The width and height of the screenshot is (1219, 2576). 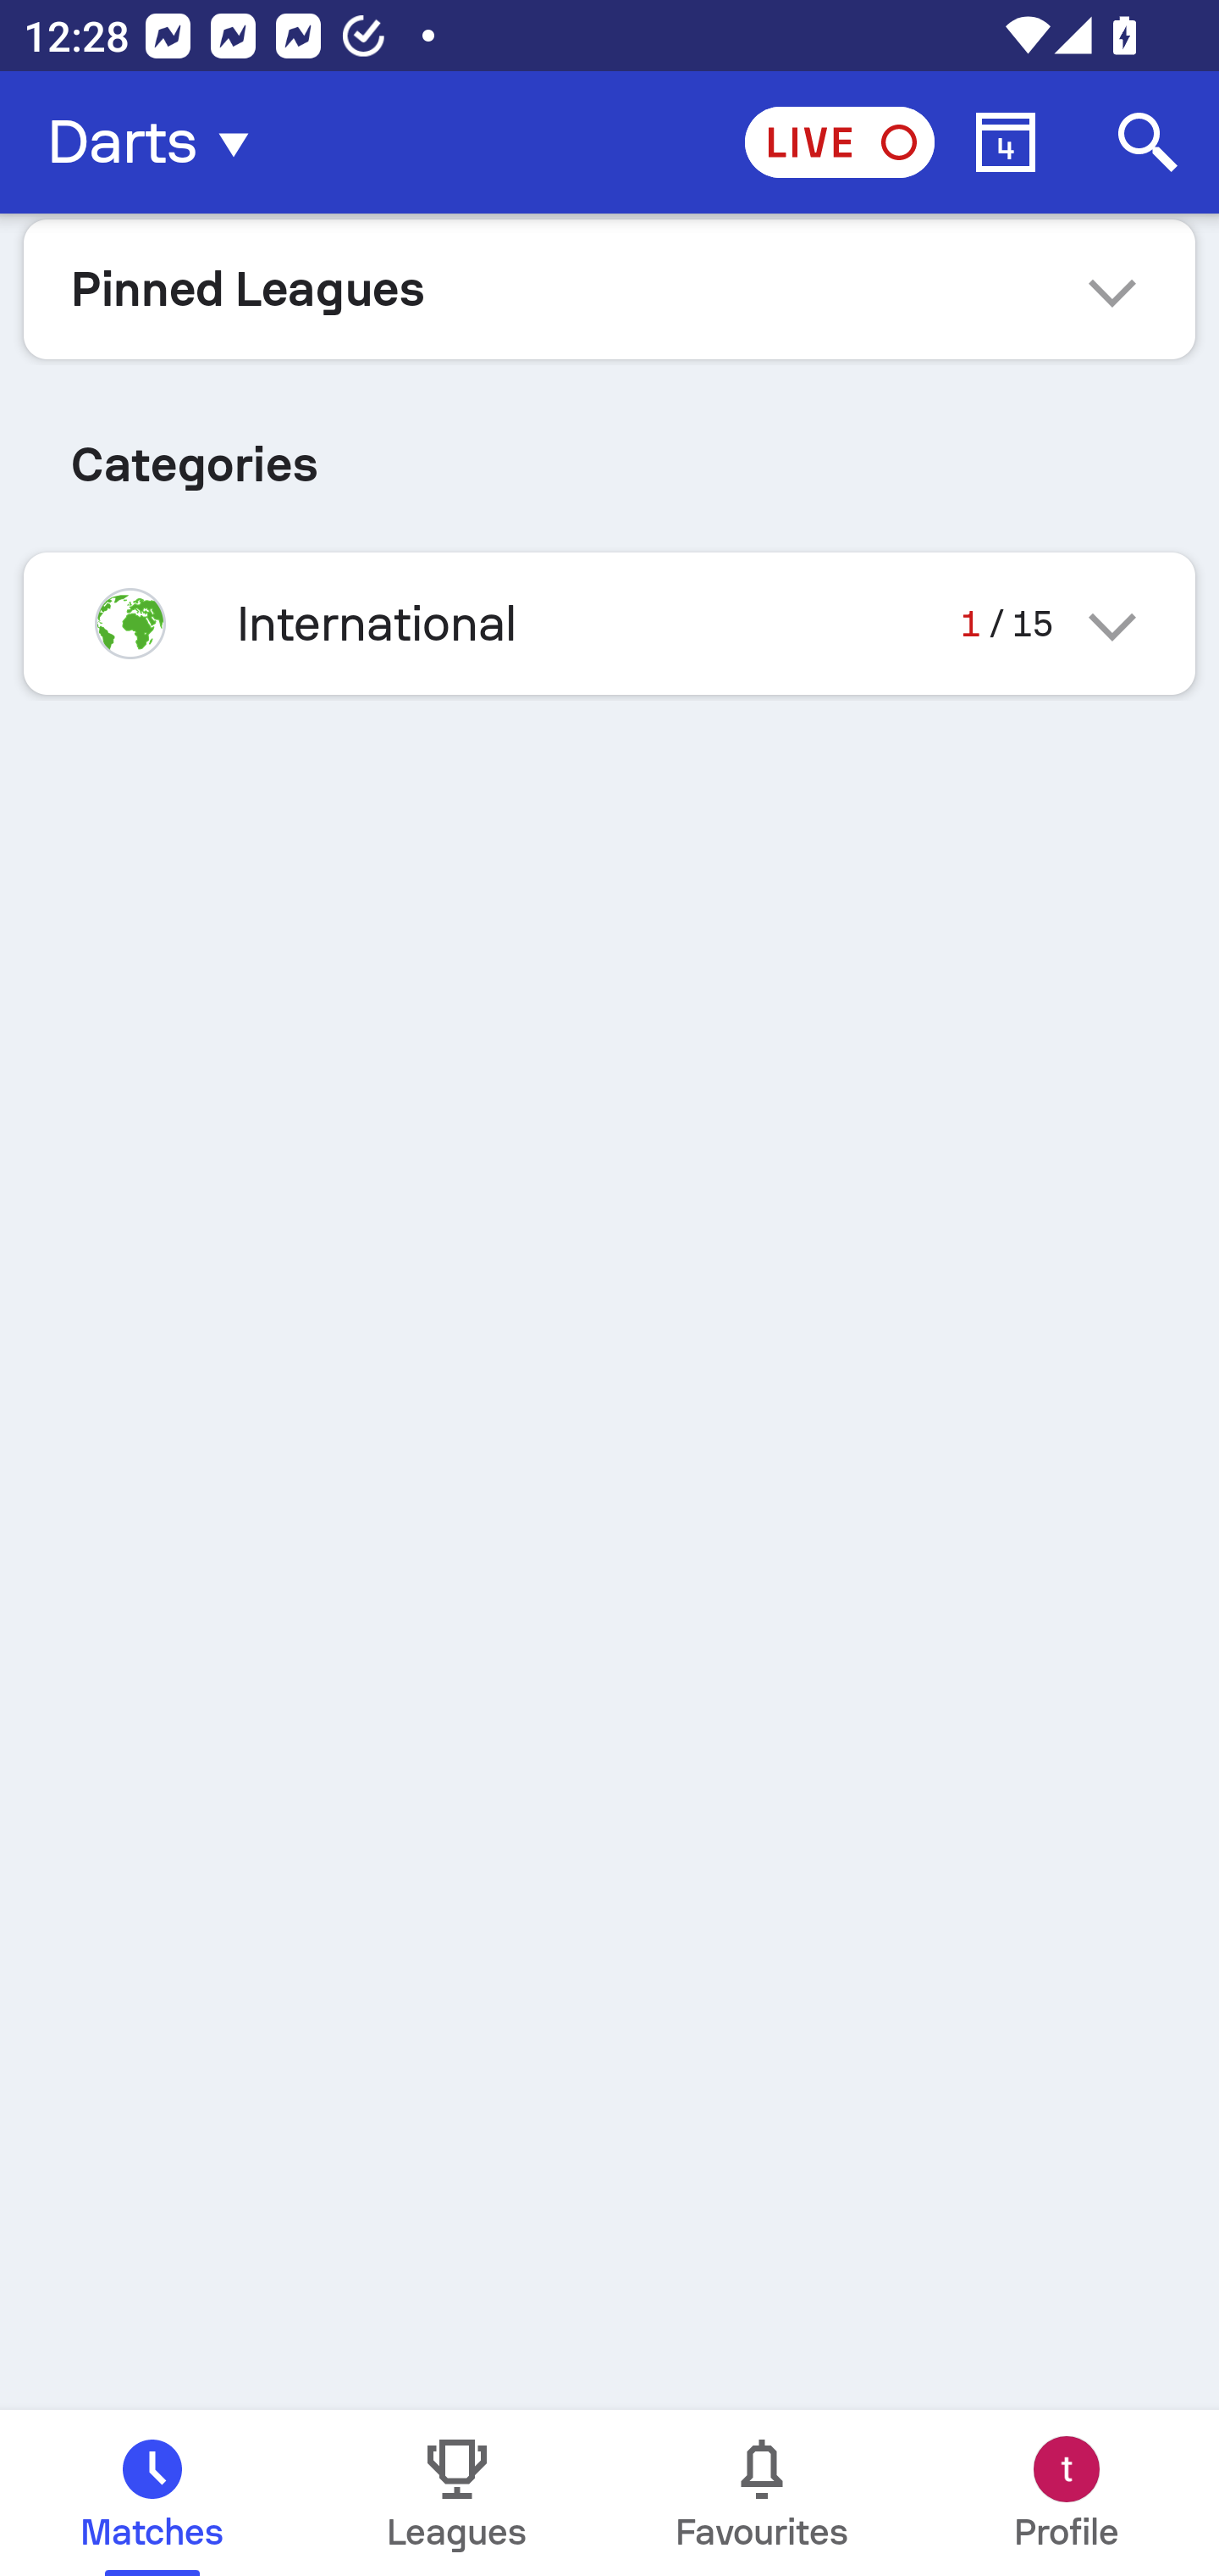 What do you see at coordinates (457, 2493) in the screenshot?
I see `Leagues` at bounding box center [457, 2493].